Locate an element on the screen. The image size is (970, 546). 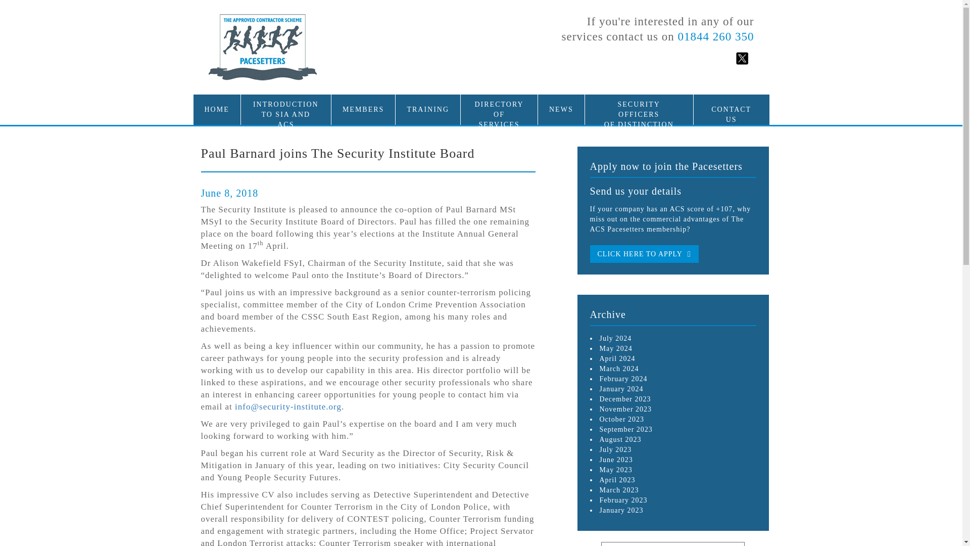
March 2024 is located at coordinates (617, 479).